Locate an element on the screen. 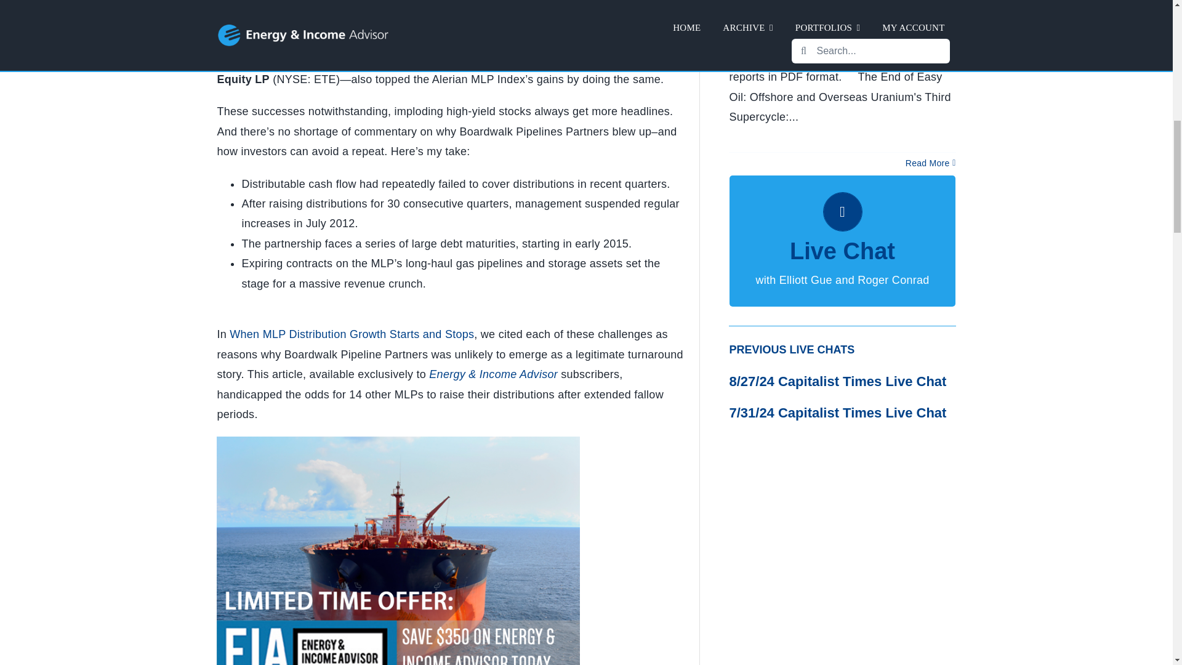  When MLP Distribution Growth Starts and Stops is located at coordinates (351, 334).